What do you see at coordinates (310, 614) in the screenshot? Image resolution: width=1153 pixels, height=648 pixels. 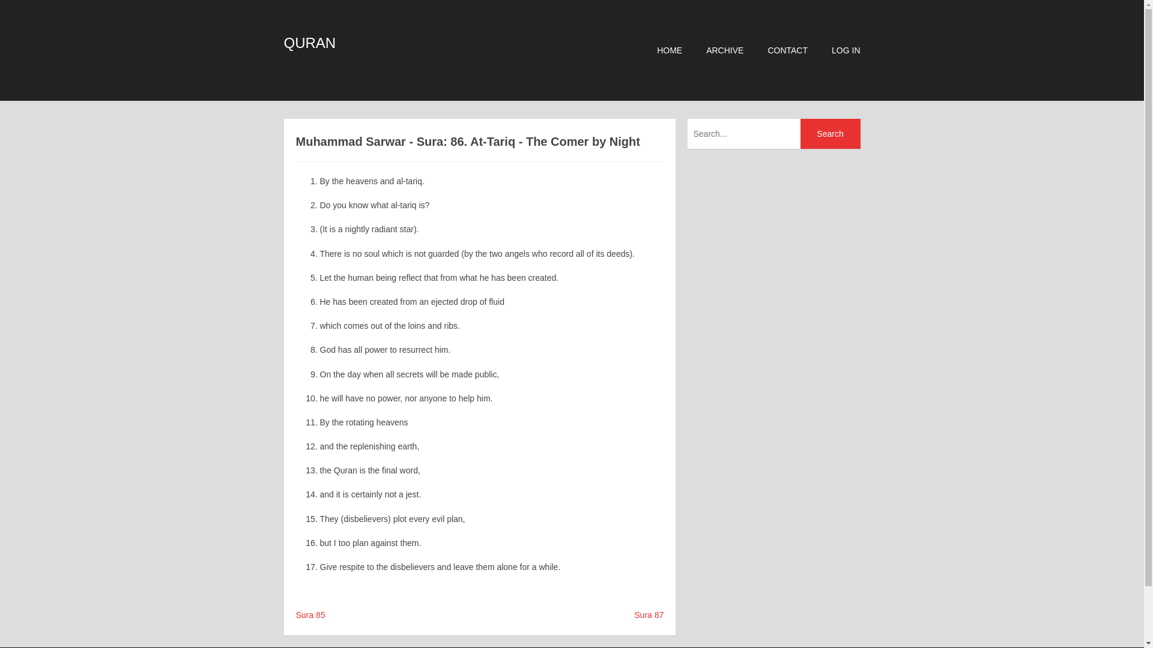 I see `Sura 85` at bounding box center [310, 614].